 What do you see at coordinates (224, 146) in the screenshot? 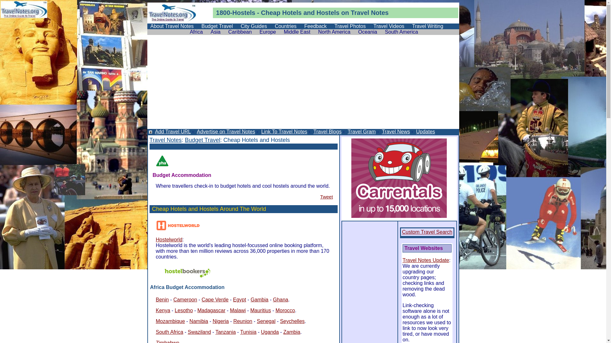
I see `Advertisement` at bounding box center [224, 146].